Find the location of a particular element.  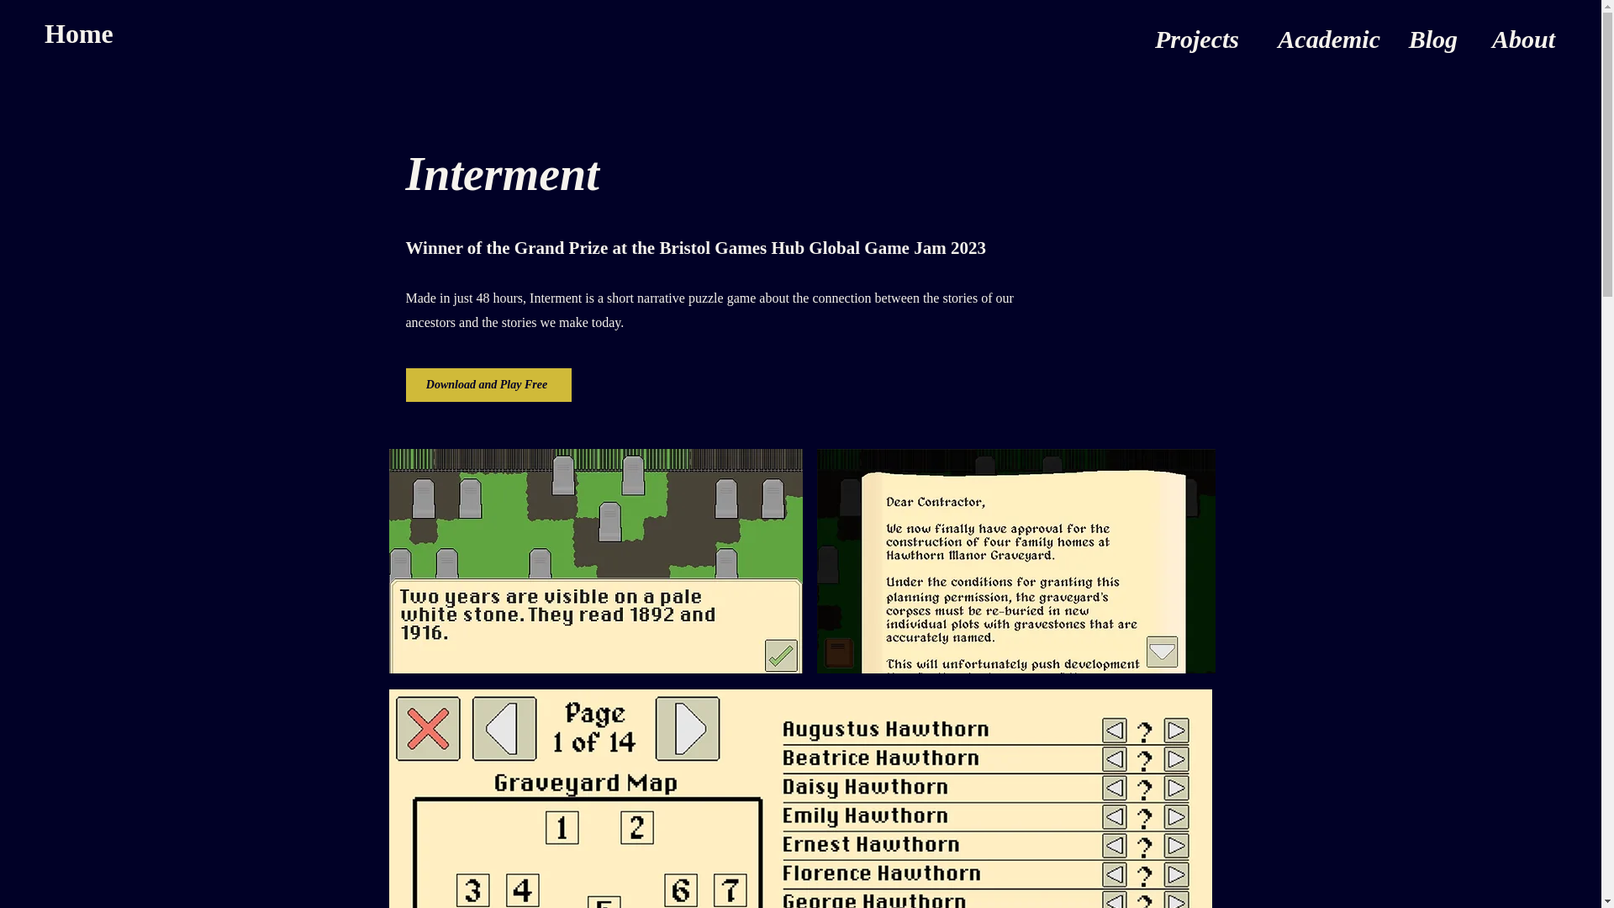

contractor letter.jpg is located at coordinates (1015, 561).